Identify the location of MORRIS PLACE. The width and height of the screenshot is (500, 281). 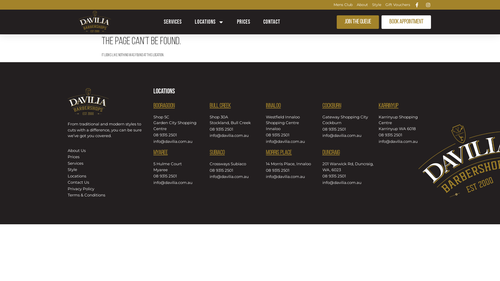
(279, 153).